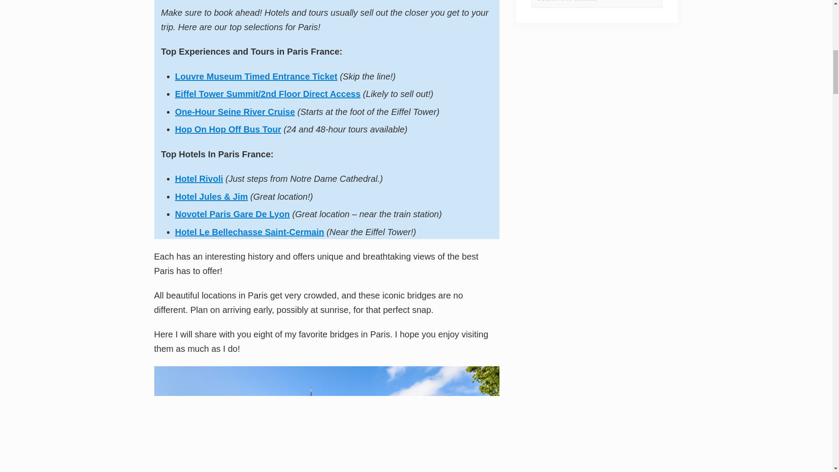 The width and height of the screenshot is (839, 472). I want to click on Hotel Le Bellechasse Saint-Cermain, so click(249, 232).